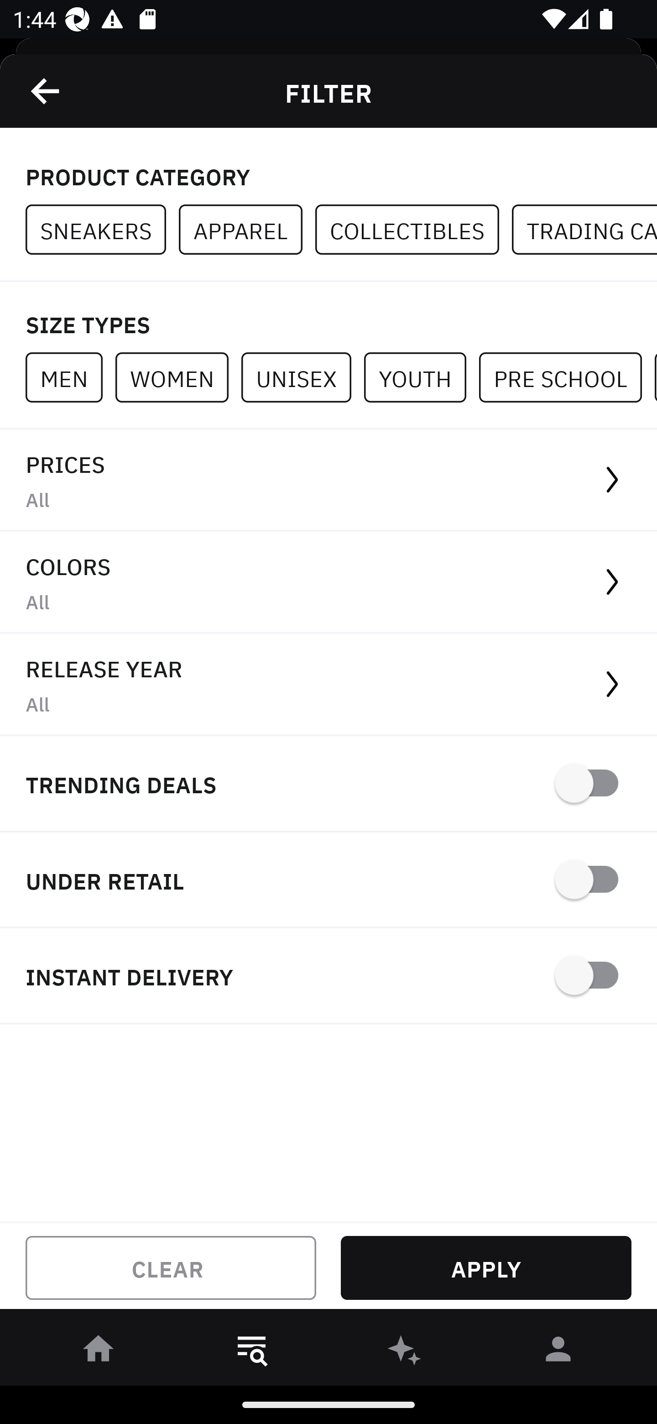 The height and width of the screenshot is (1424, 657). I want to click on RELEASE YEAR All, so click(328, 685).